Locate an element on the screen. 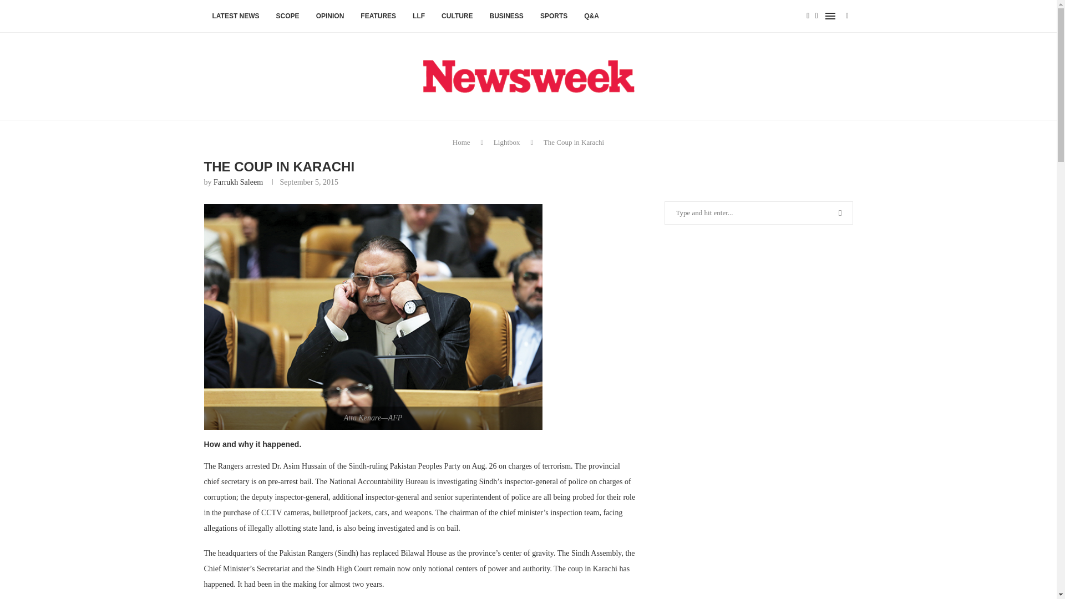  FEATURES is located at coordinates (378, 17).